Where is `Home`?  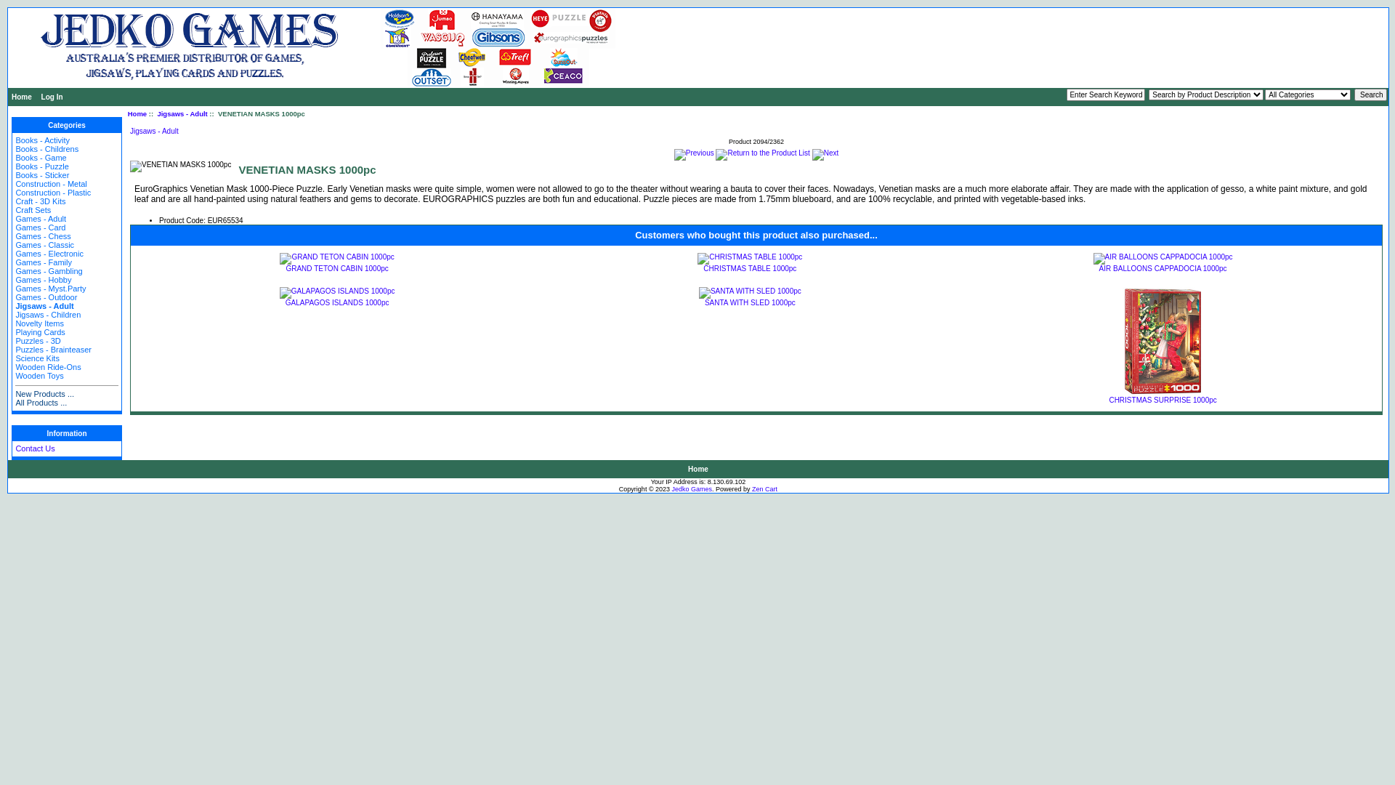 Home is located at coordinates (697, 470).